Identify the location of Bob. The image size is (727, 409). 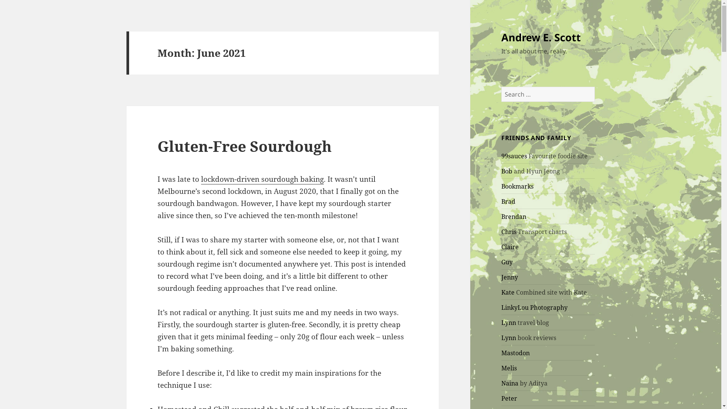
(507, 171).